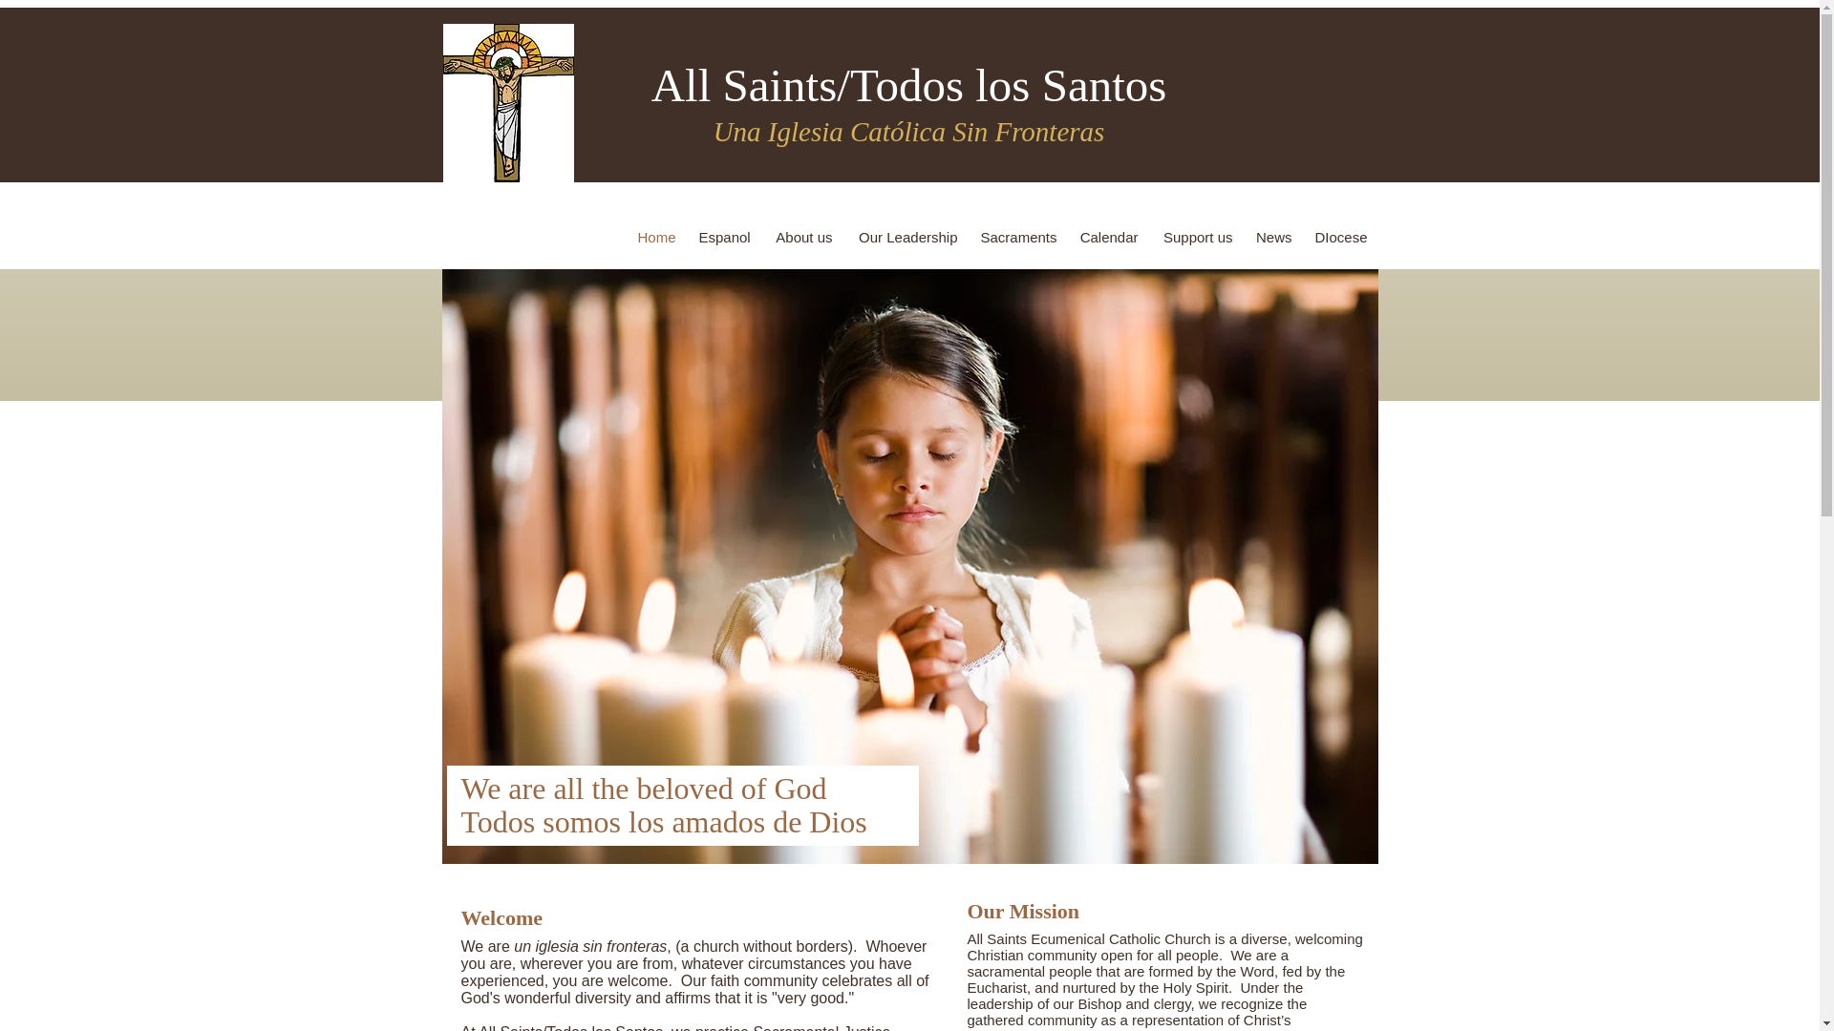 This screenshot has height=1031, width=1834. What do you see at coordinates (1108, 237) in the screenshot?
I see `Calendar` at bounding box center [1108, 237].